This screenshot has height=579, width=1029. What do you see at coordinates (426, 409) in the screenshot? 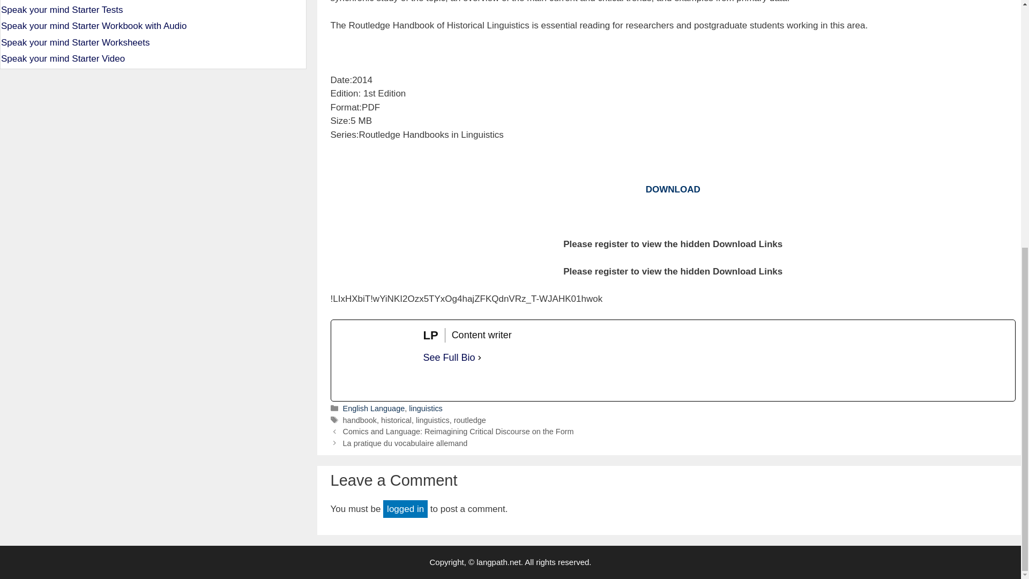
I see `linguistics` at bounding box center [426, 409].